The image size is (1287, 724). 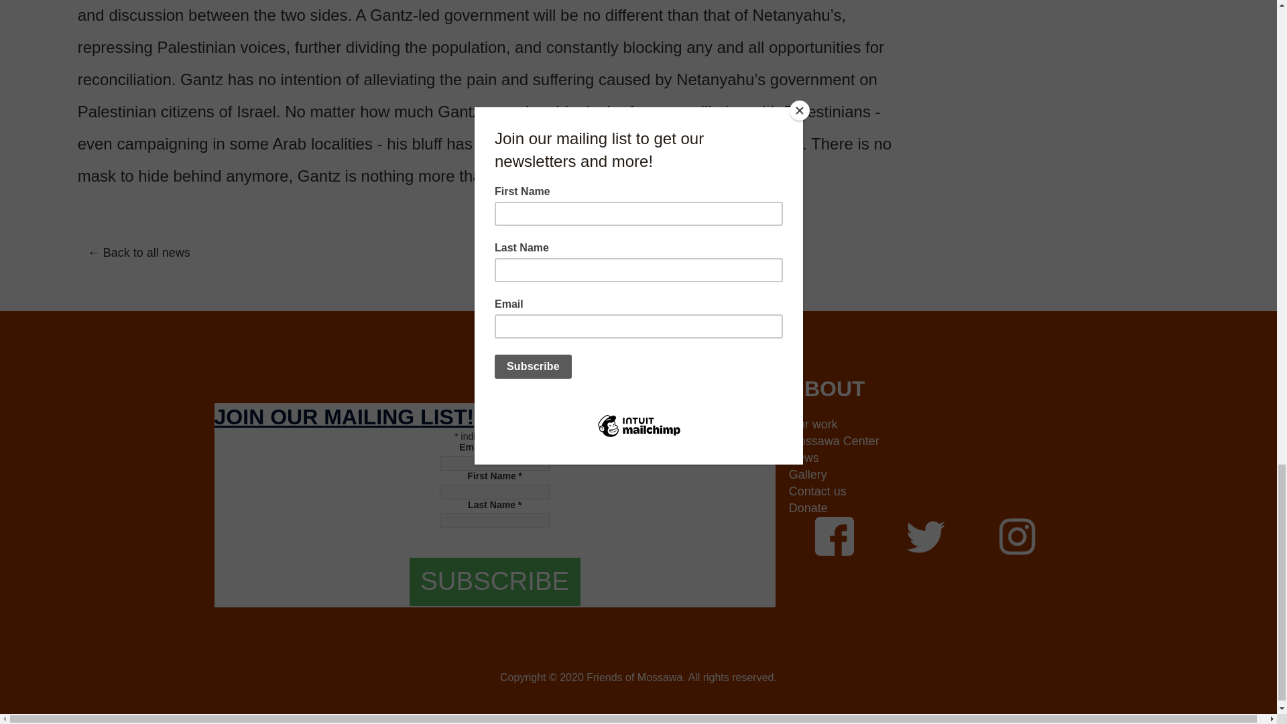 What do you see at coordinates (922, 475) in the screenshot?
I see `Gallery` at bounding box center [922, 475].